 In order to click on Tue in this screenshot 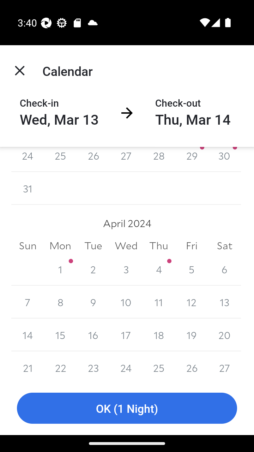, I will do `click(93, 245)`.